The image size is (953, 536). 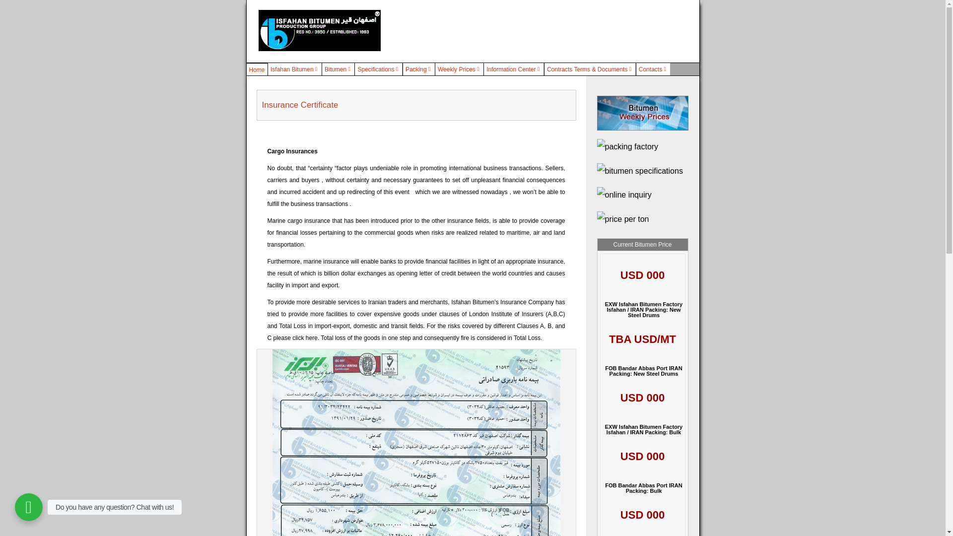 What do you see at coordinates (622, 219) in the screenshot?
I see `"Iran` at bounding box center [622, 219].